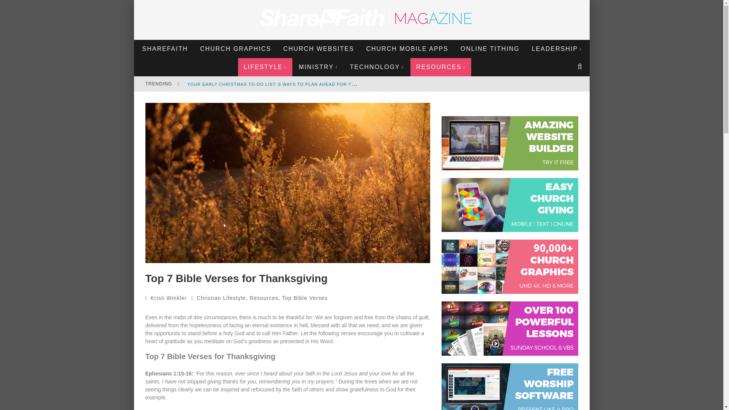  Describe the element at coordinates (165, 49) in the screenshot. I see `SHAREFAITH` at that location.